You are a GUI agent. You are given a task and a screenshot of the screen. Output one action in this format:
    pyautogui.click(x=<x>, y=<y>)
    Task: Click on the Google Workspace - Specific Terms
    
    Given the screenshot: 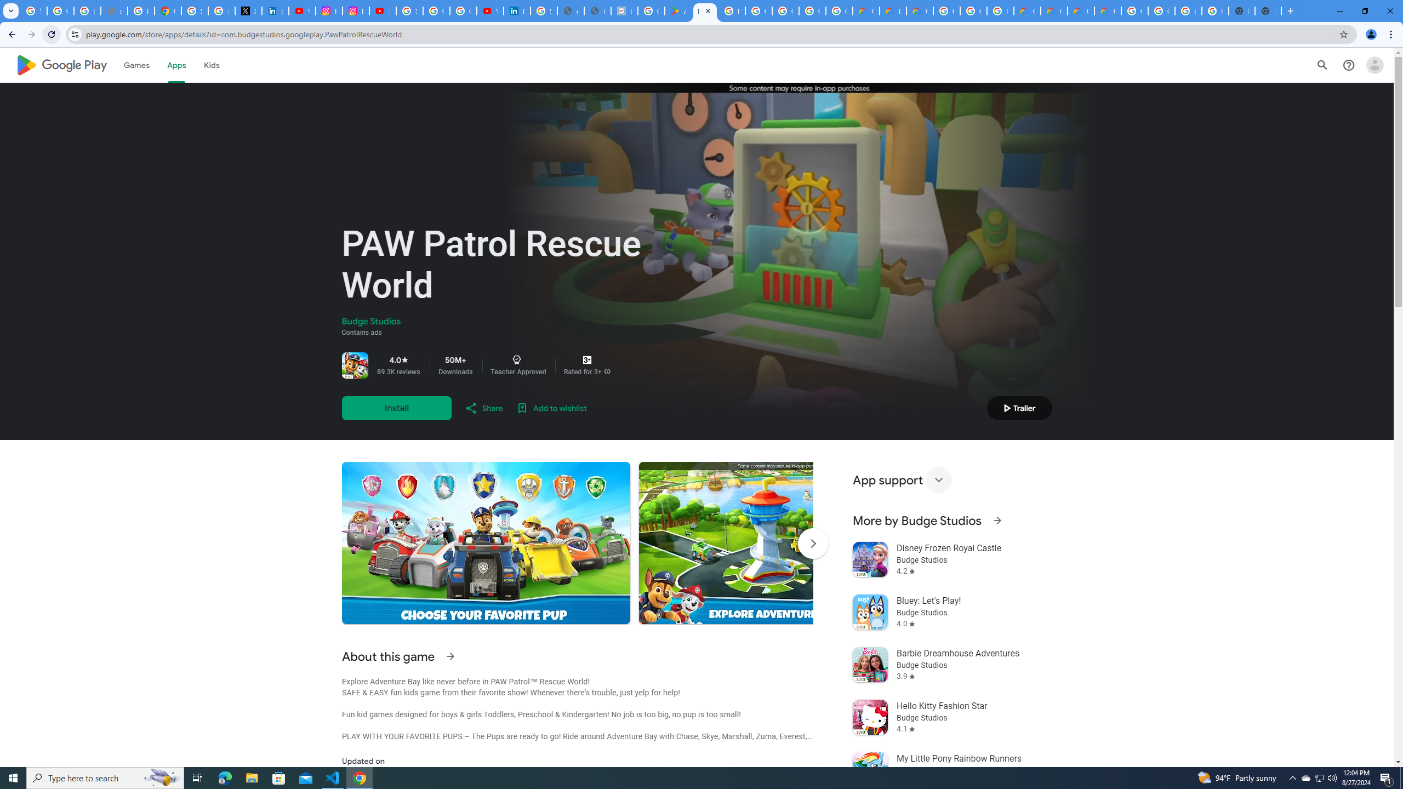 What is the action you would take?
    pyautogui.click(x=812, y=11)
    